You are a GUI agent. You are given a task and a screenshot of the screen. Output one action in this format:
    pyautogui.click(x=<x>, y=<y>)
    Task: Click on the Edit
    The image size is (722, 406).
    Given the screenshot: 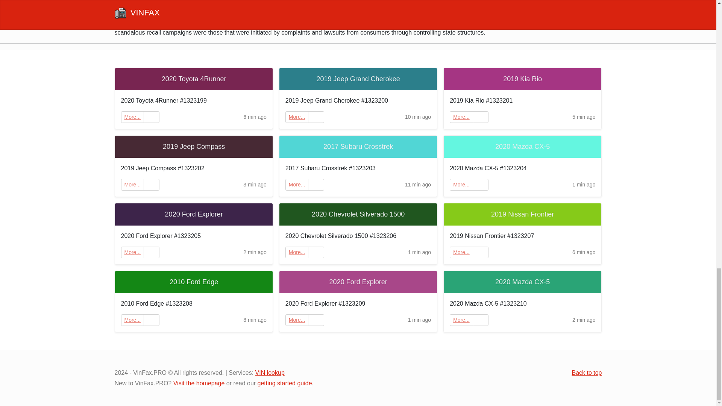 What is the action you would take?
    pyautogui.click(x=316, y=185)
    